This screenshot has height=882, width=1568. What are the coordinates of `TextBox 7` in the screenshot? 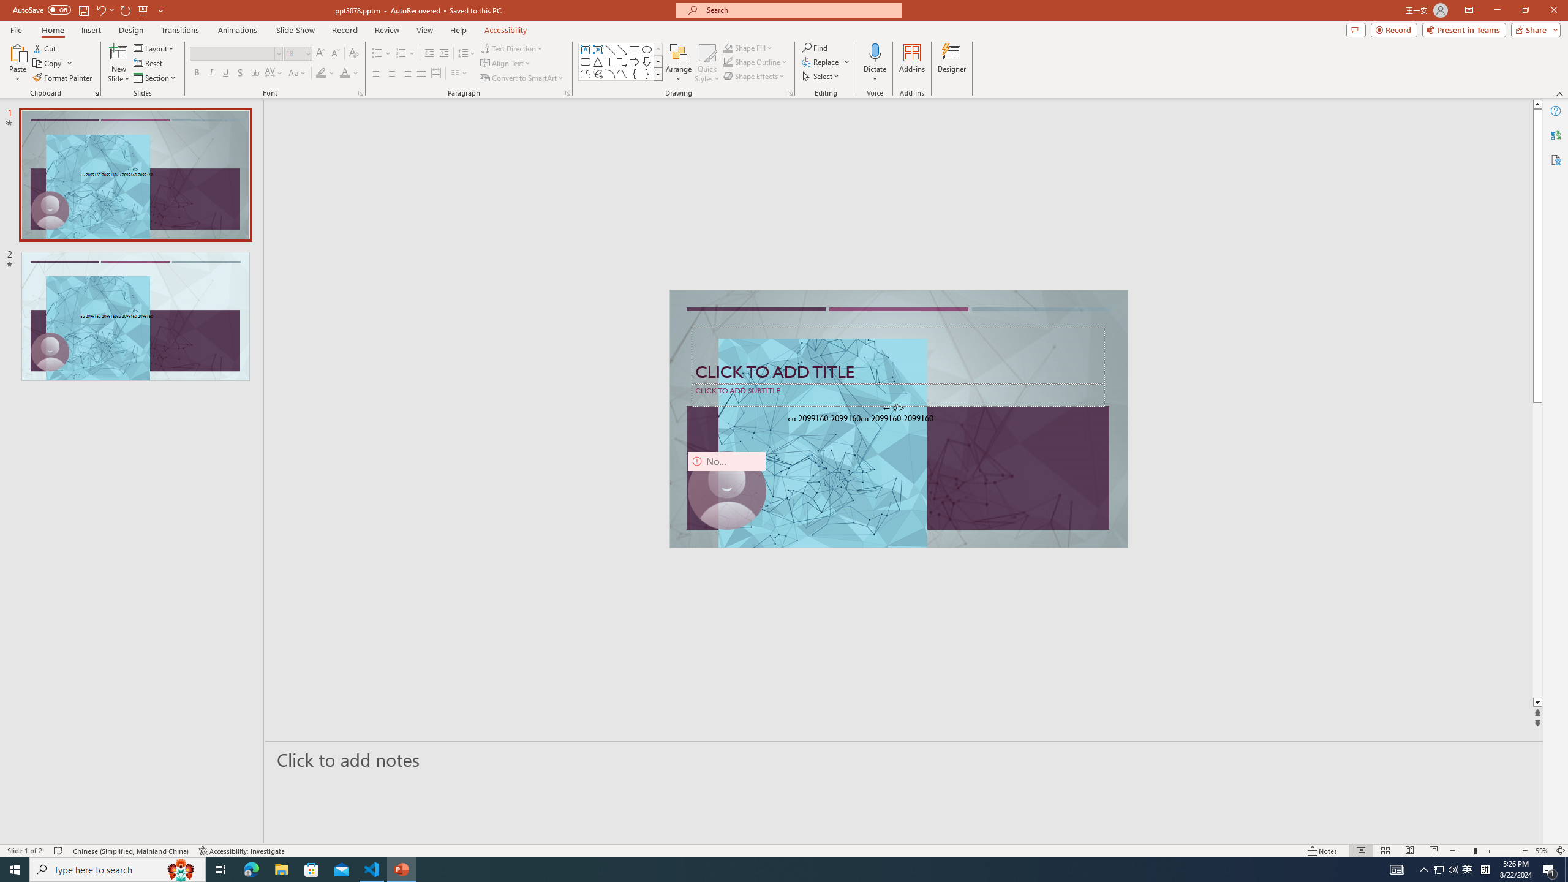 It's located at (894, 408).